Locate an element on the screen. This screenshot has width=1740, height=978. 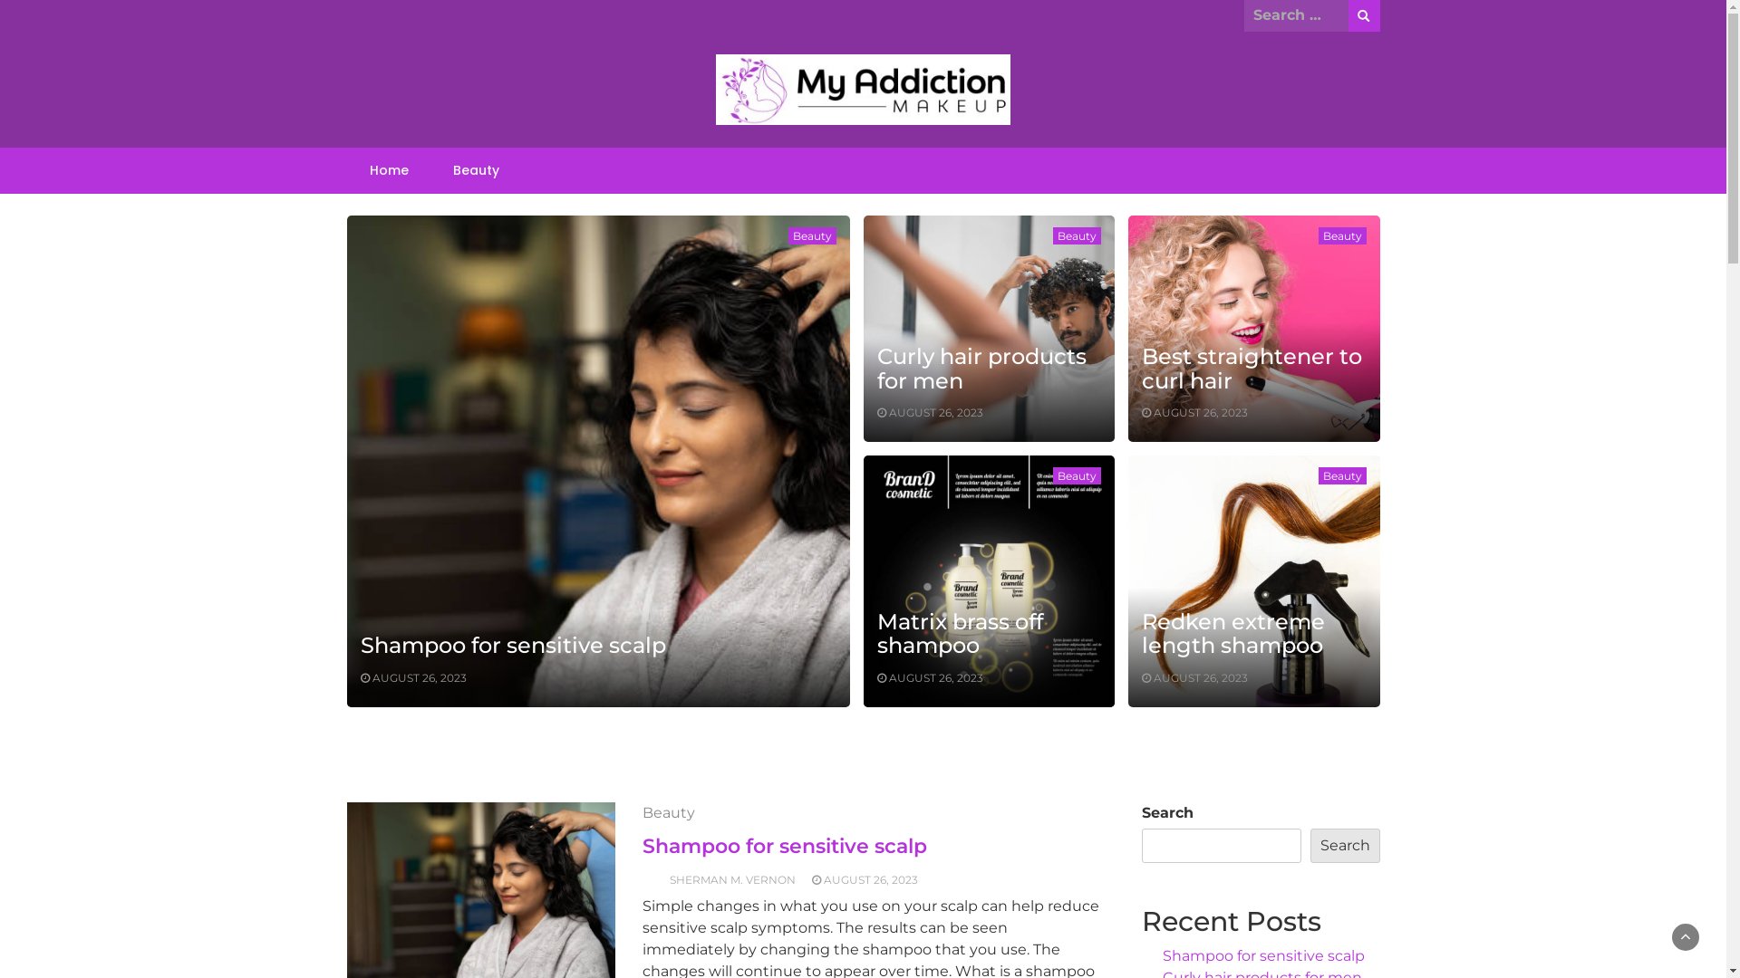
AUGUST 26, 2023 is located at coordinates (1201, 677).